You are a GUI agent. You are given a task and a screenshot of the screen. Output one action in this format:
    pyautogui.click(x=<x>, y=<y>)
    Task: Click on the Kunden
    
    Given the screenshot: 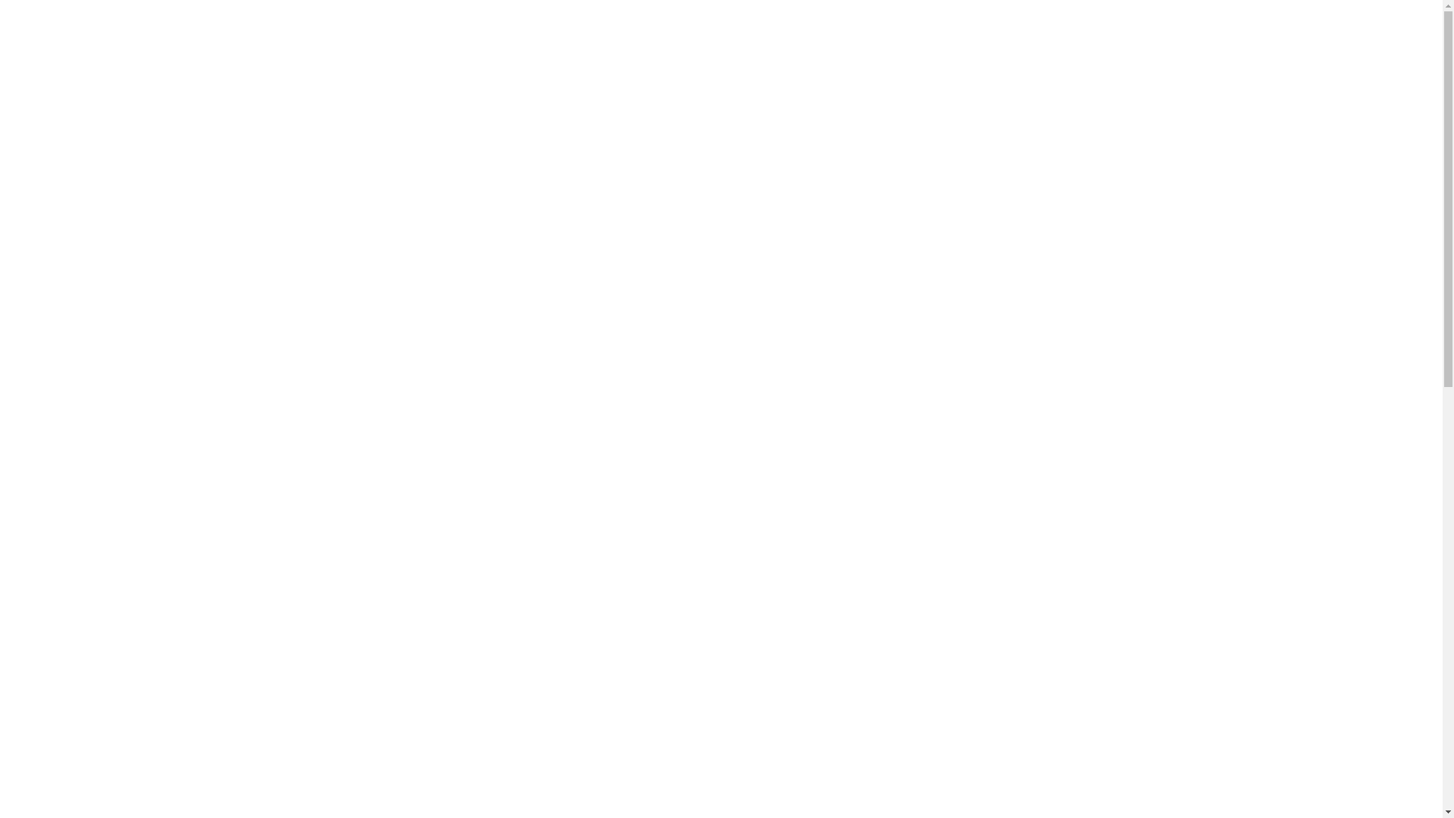 What is the action you would take?
    pyautogui.click(x=80, y=283)
    